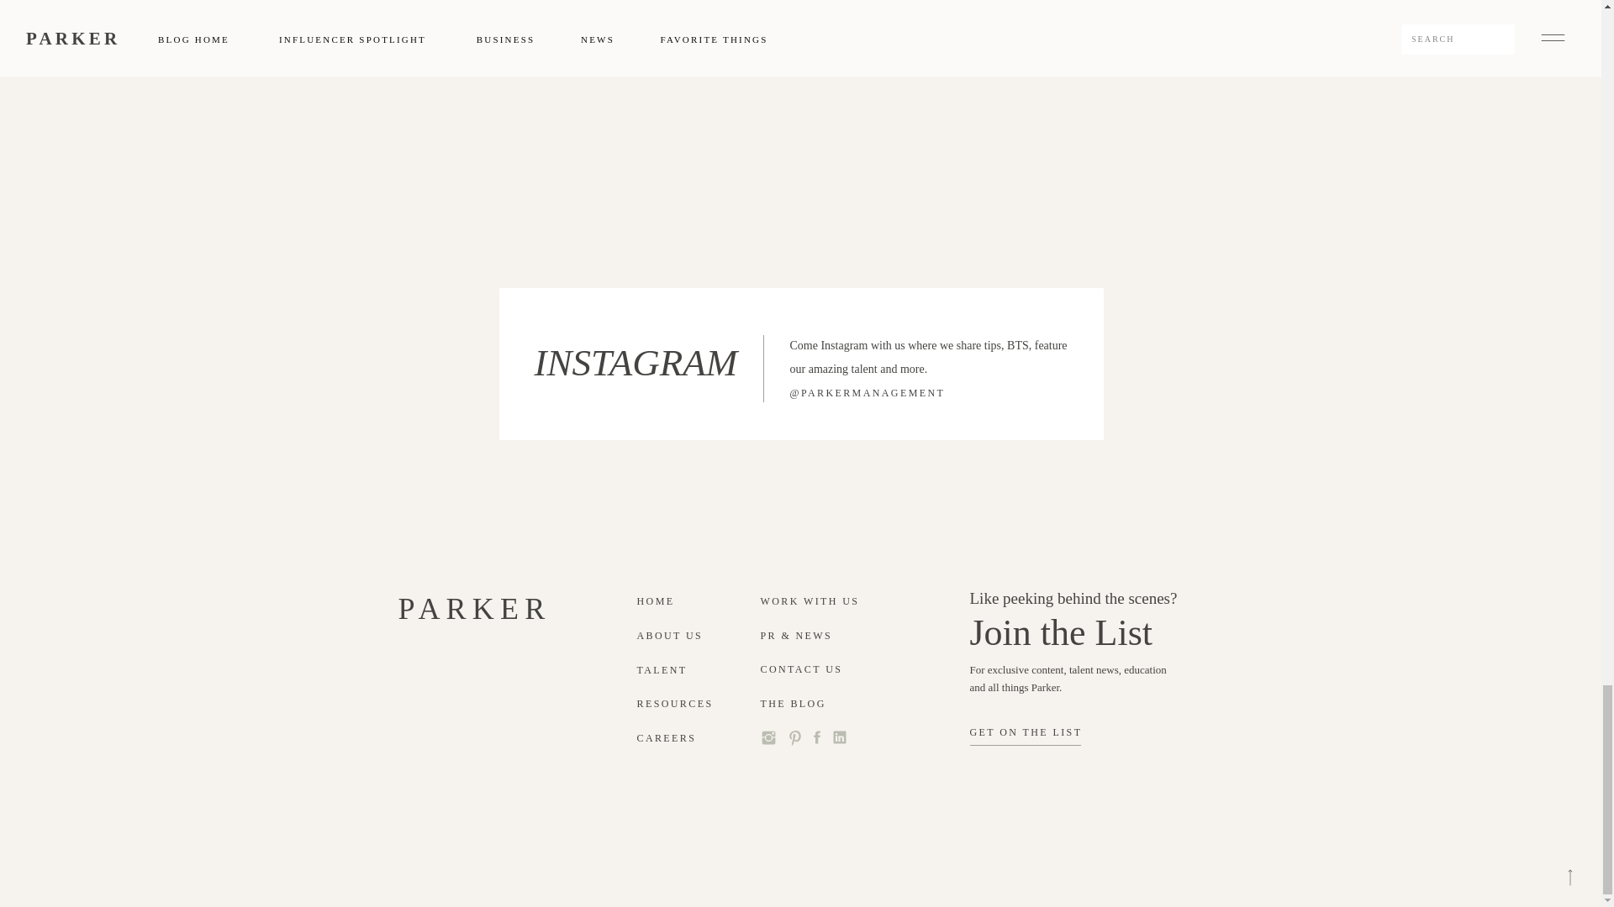 This screenshot has width=1614, height=907. Describe the element at coordinates (674, 637) in the screenshot. I see `ABOUT US` at that location.